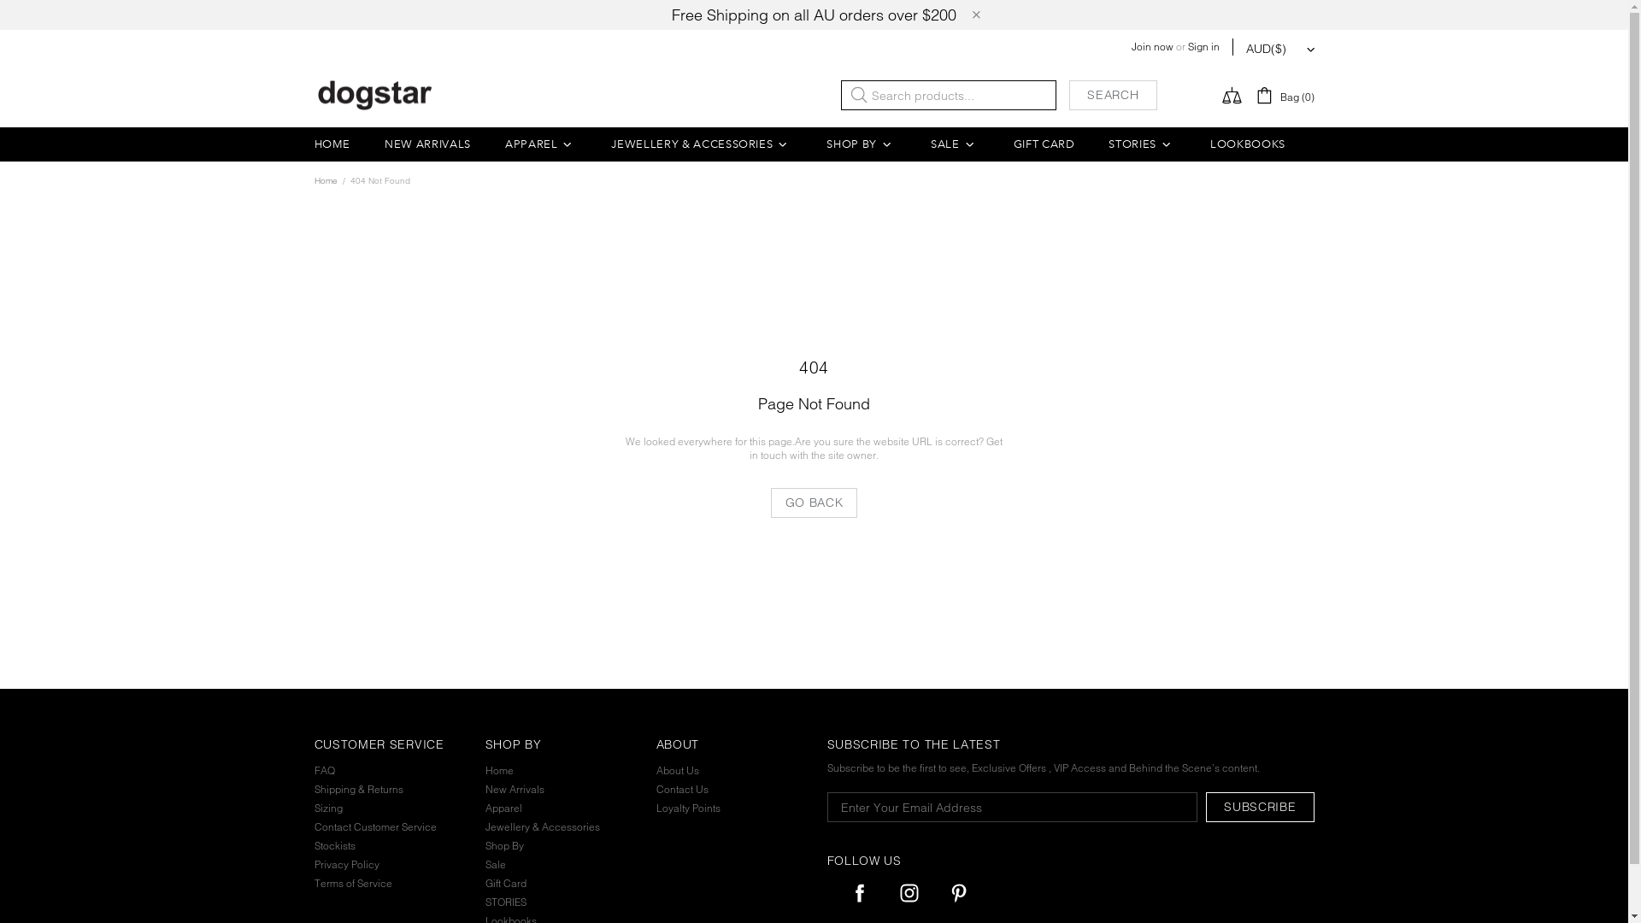 Image resolution: width=1641 pixels, height=923 pixels. What do you see at coordinates (506, 884) in the screenshot?
I see `Gift Card` at bounding box center [506, 884].